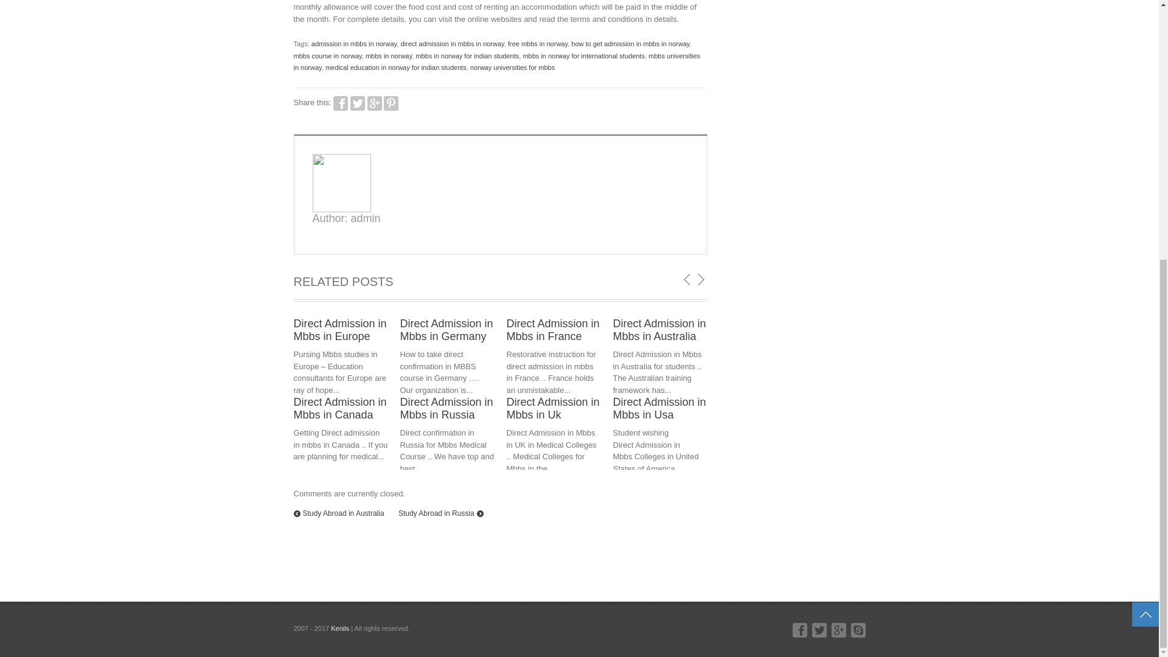 This screenshot has width=1168, height=657. What do you see at coordinates (388, 56) in the screenshot?
I see `mbbs in norway` at bounding box center [388, 56].